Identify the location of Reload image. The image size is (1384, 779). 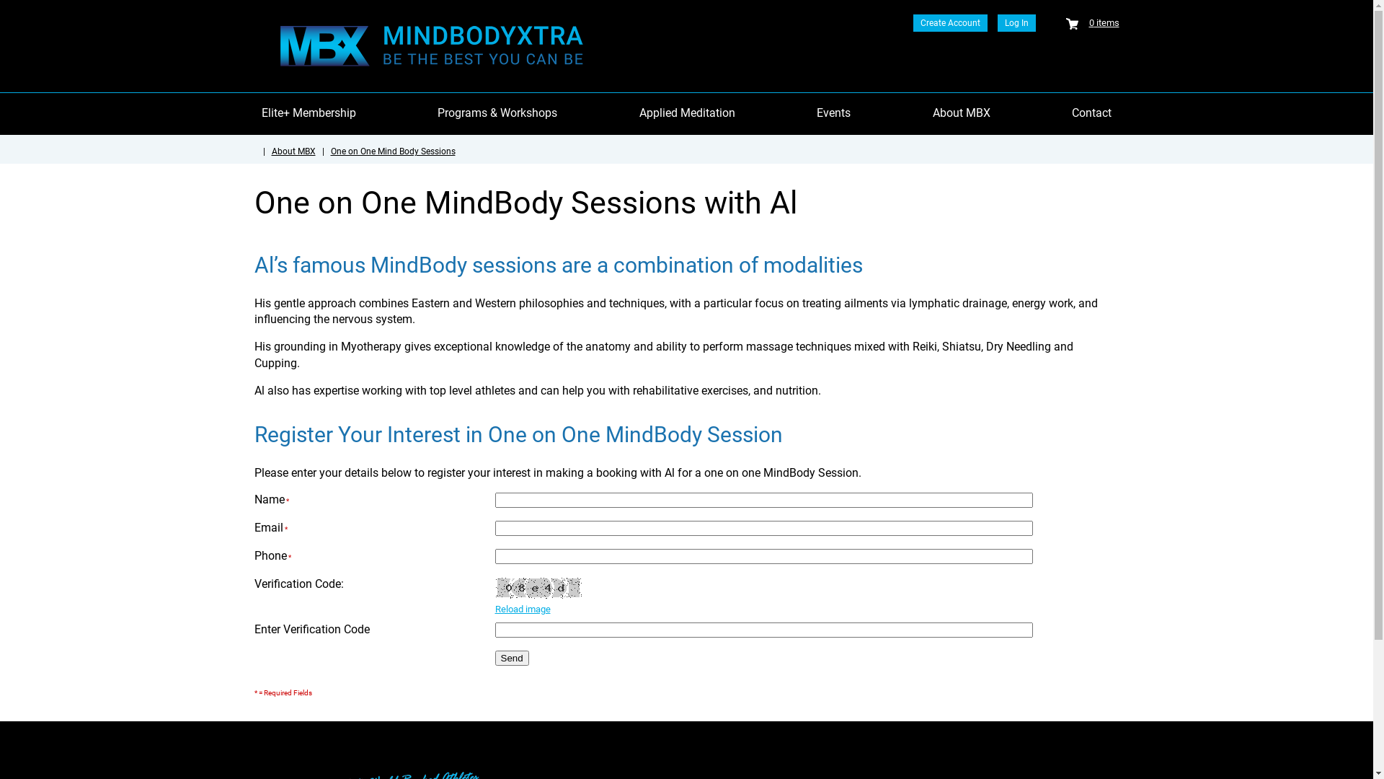
(522, 609).